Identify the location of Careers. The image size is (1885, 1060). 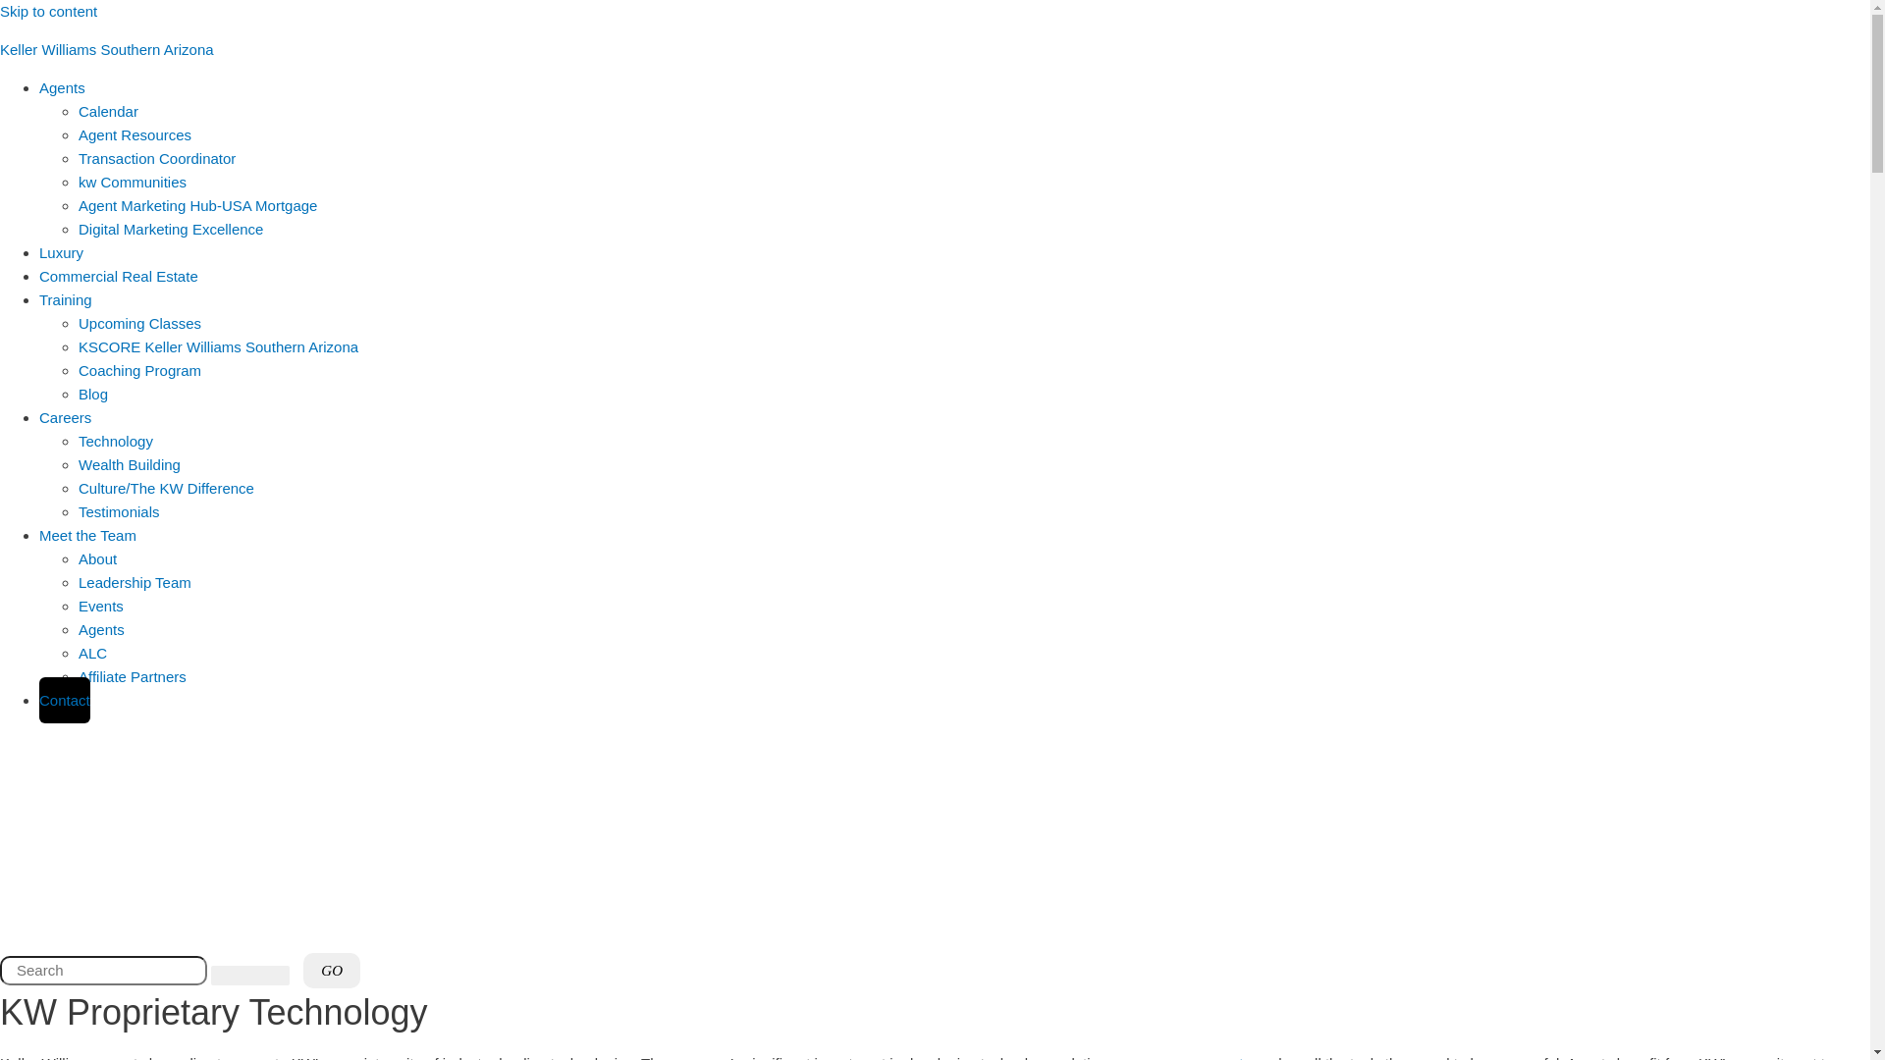
(65, 404).